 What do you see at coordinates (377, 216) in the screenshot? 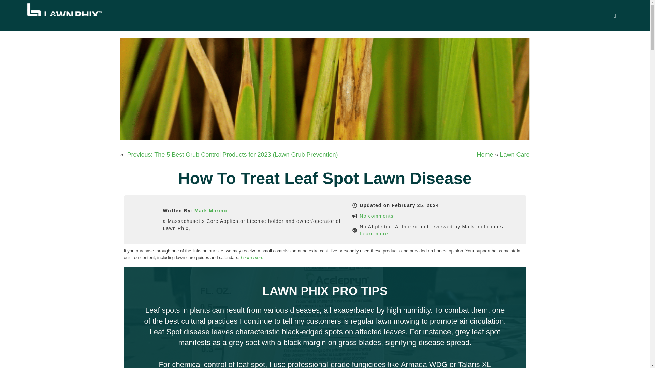
I see `No comments` at bounding box center [377, 216].